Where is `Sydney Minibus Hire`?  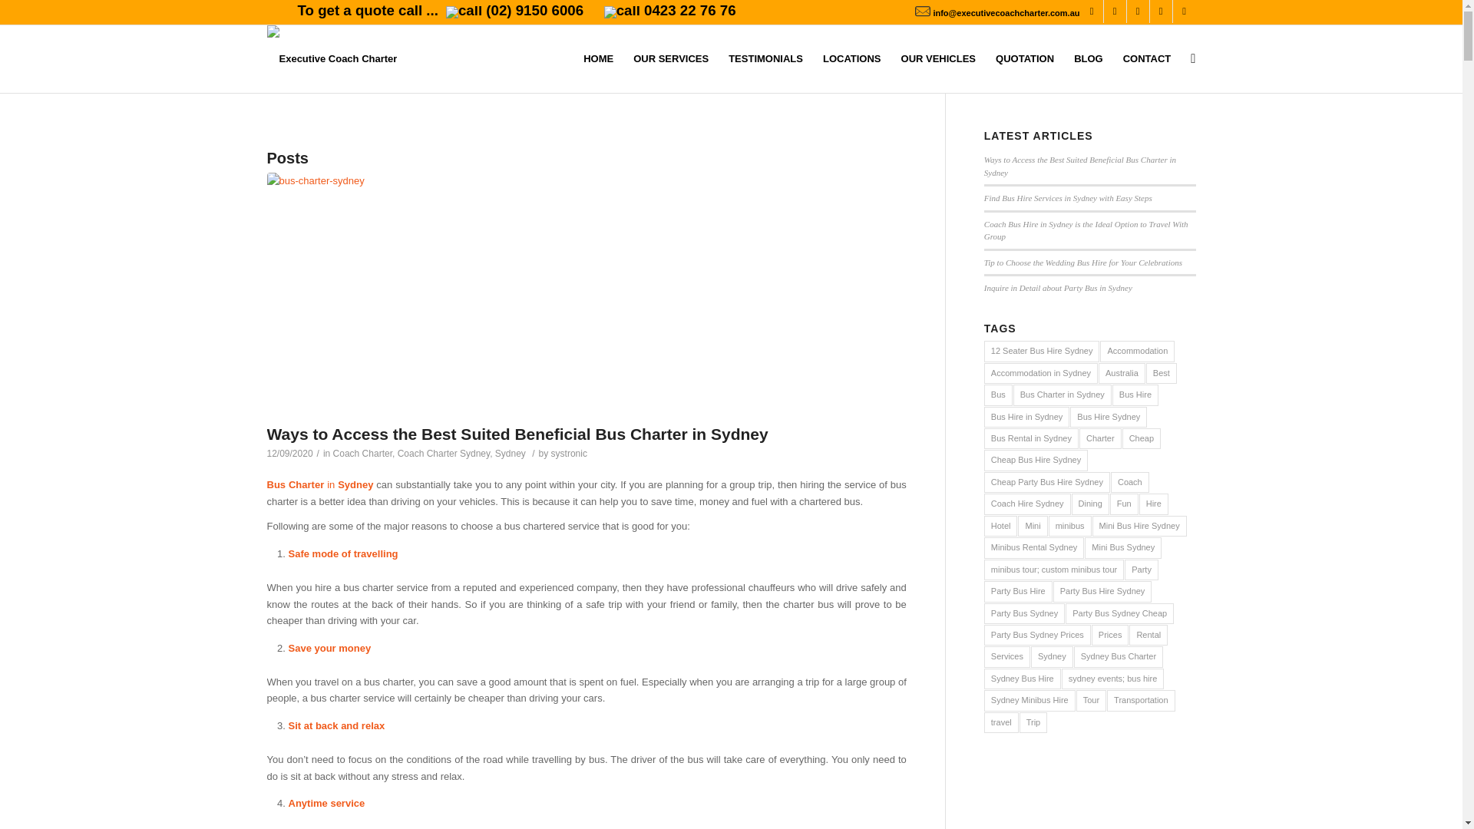 Sydney Minibus Hire is located at coordinates (1030, 700).